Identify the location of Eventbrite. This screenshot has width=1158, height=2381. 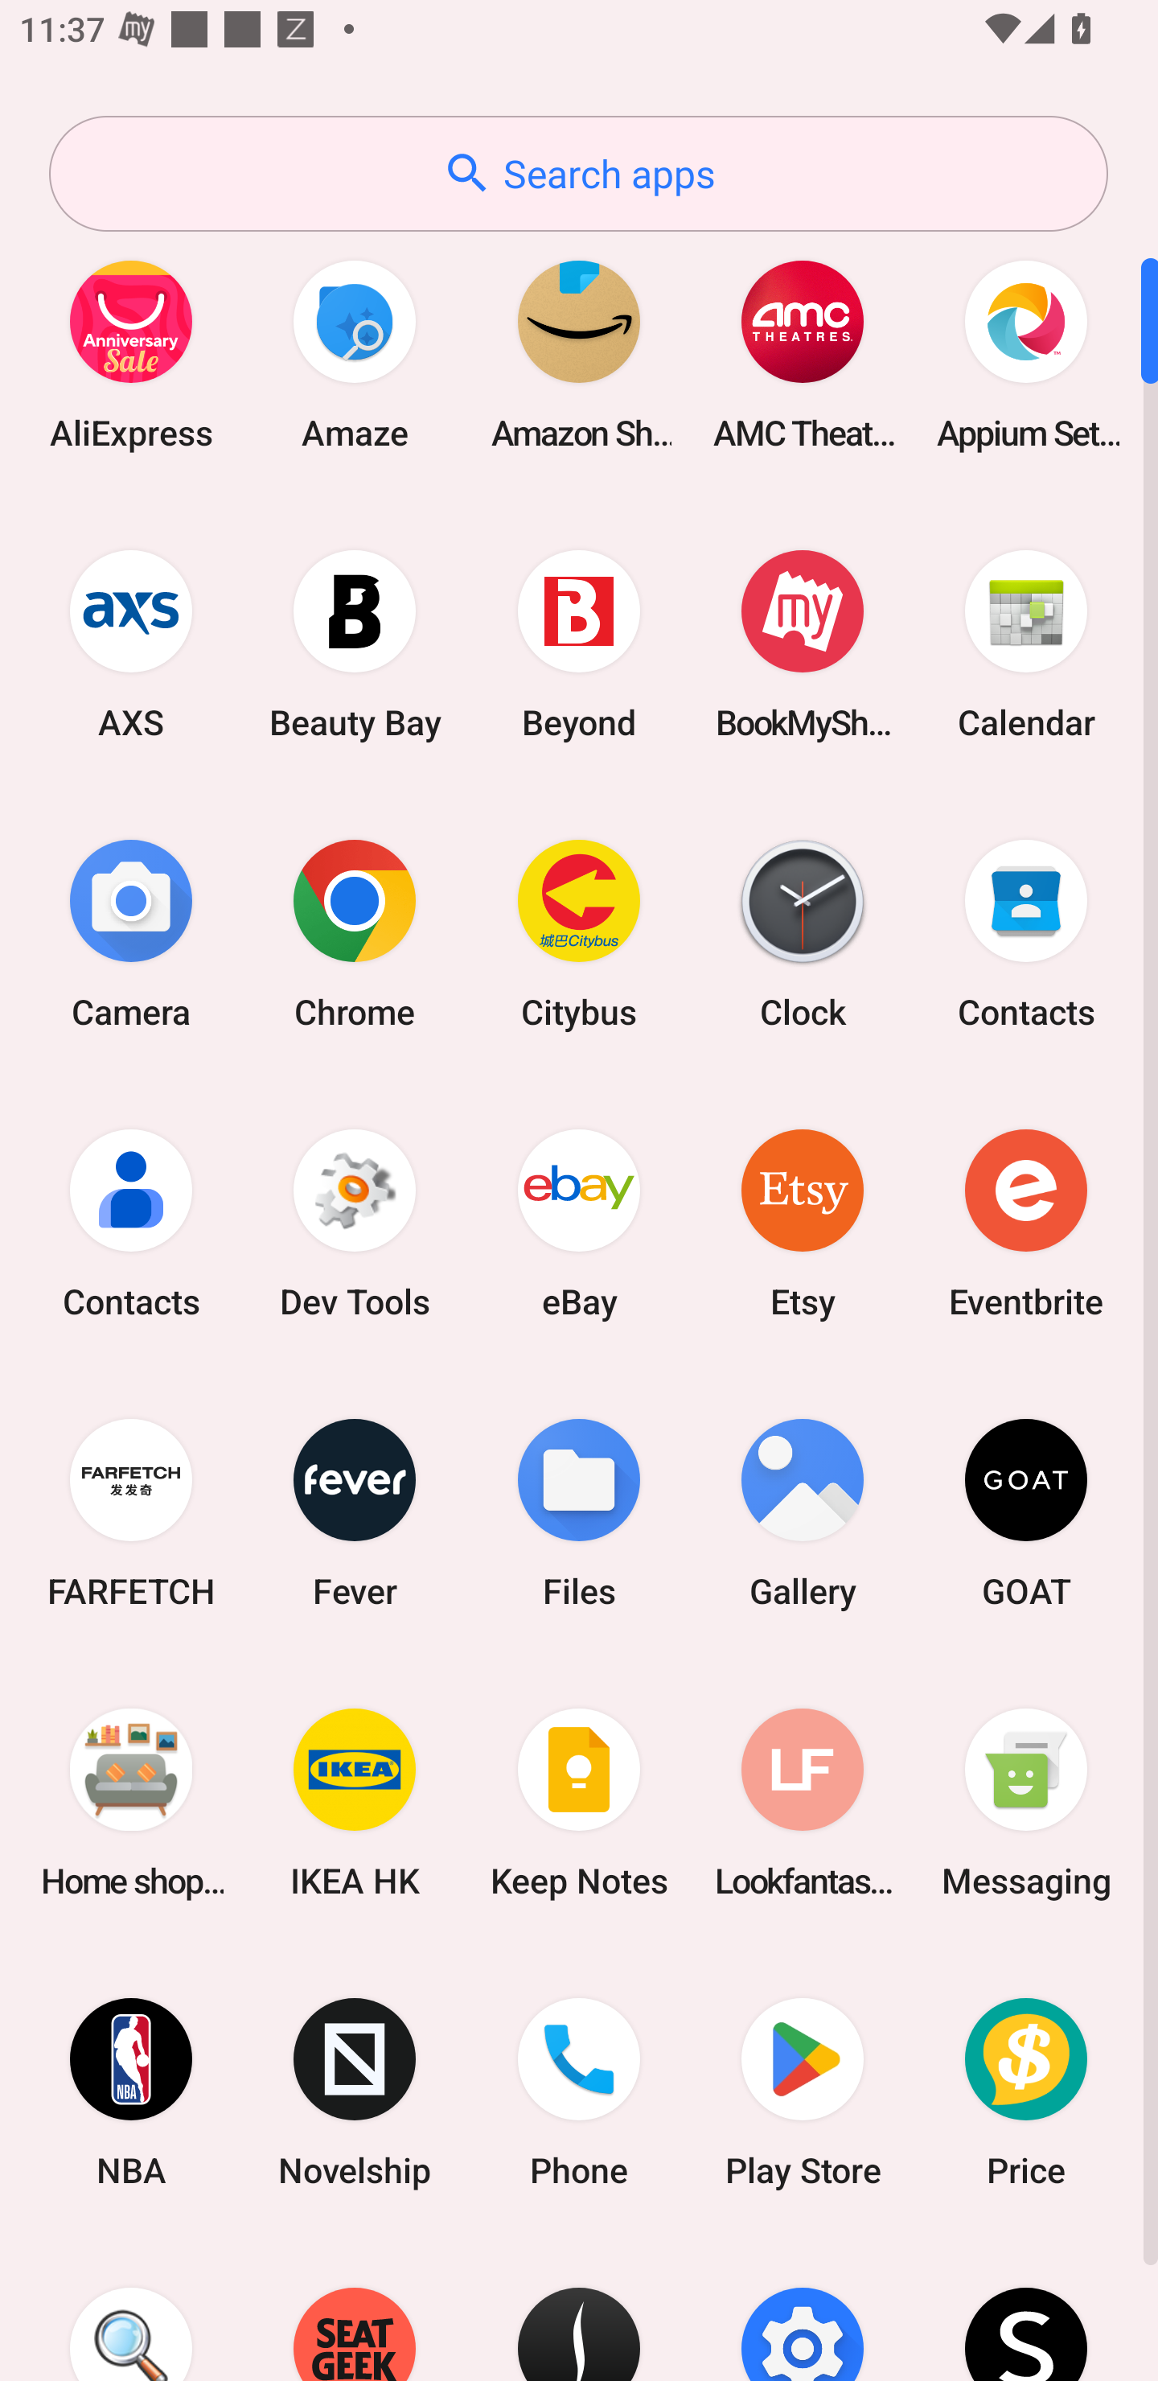
(1026, 1223).